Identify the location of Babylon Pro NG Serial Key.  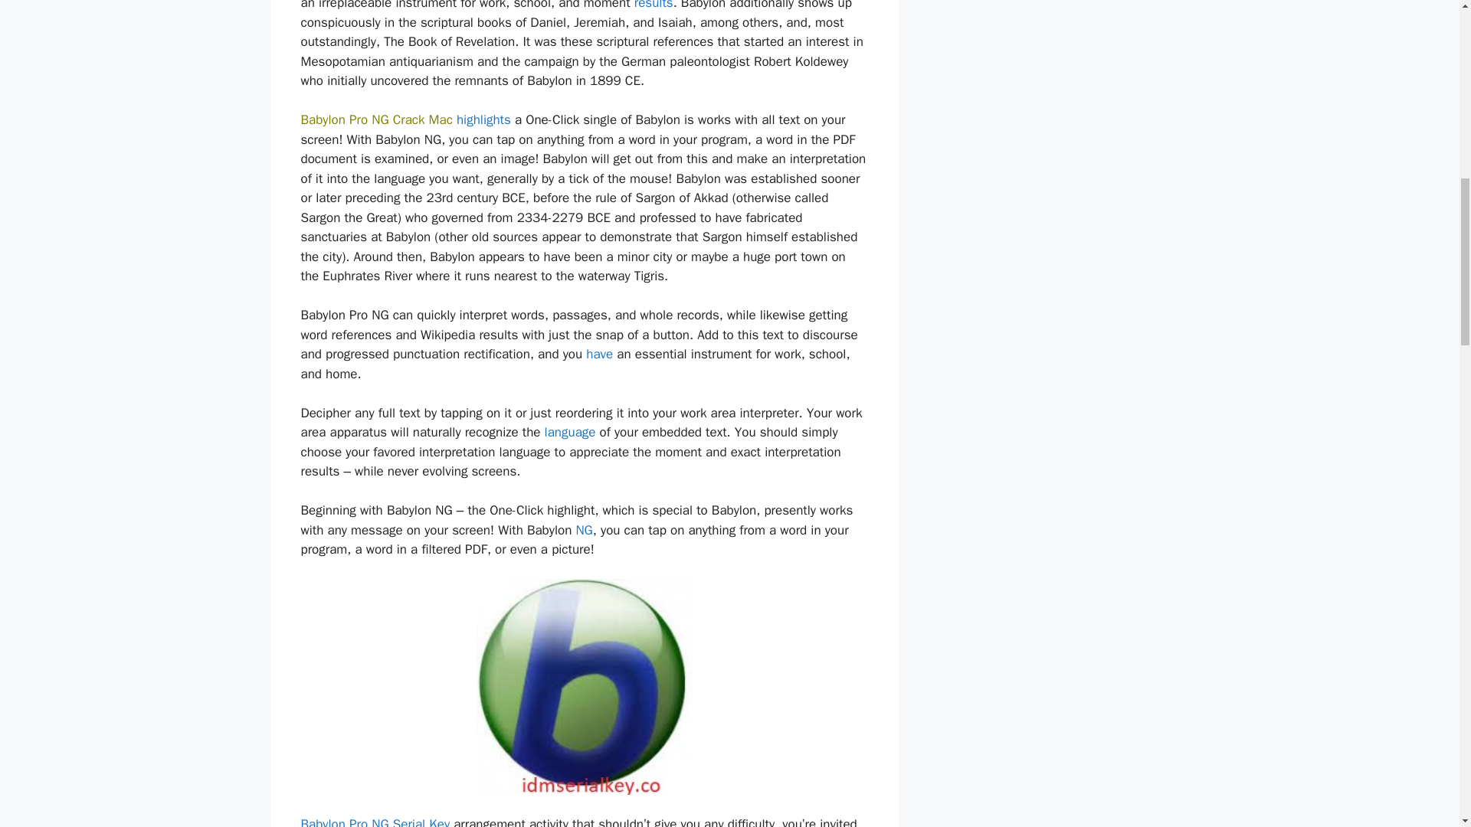
(375, 821).